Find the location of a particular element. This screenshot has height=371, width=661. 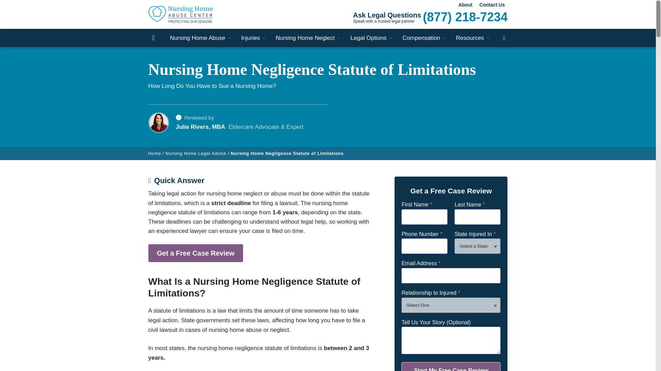

About Nursing Home Abuse Center is located at coordinates (465, 5).